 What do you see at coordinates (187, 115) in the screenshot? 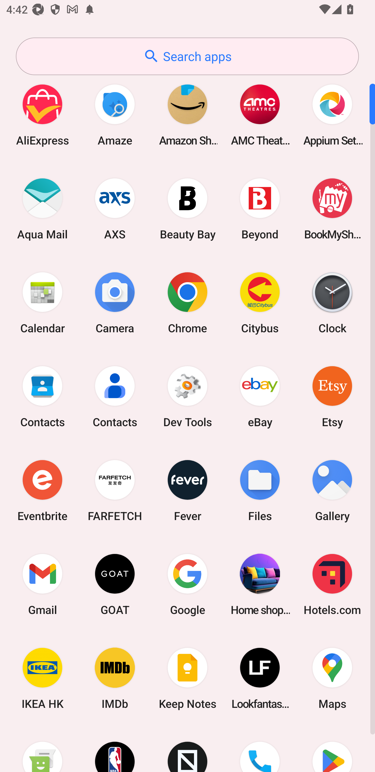
I see `Amazon Shopping` at bounding box center [187, 115].